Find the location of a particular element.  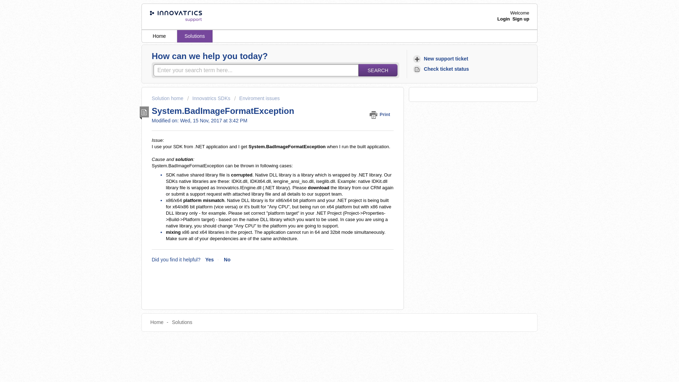

Sign up is located at coordinates (521, 19).